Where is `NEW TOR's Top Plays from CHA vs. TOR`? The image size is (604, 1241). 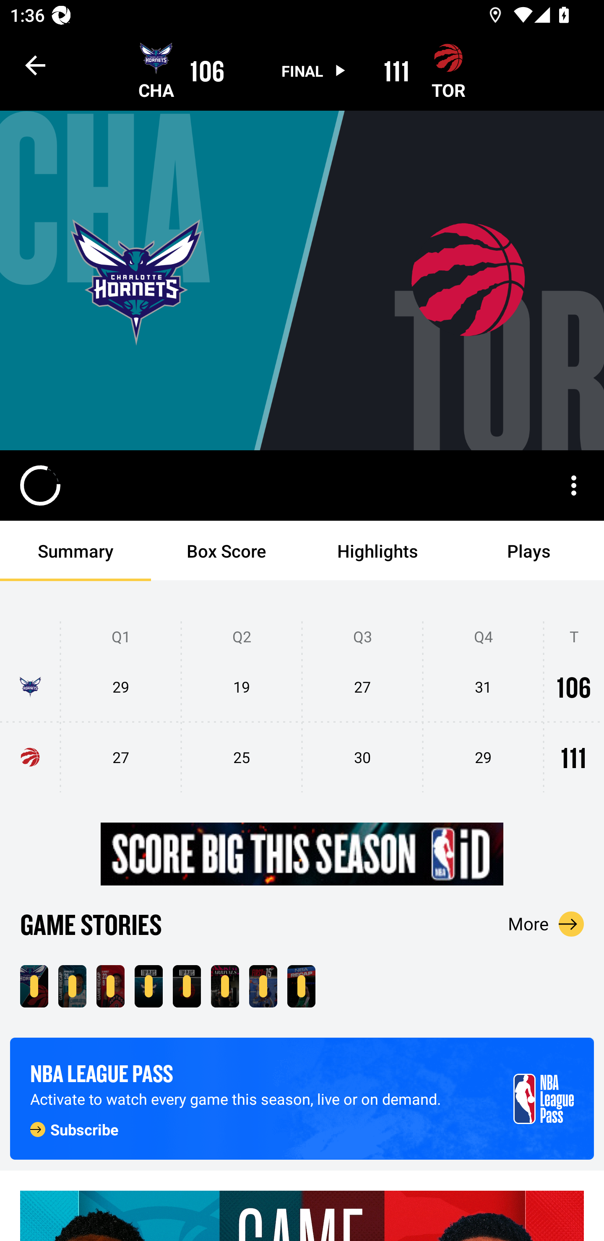
NEW TOR's Top Plays from CHA vs. TOR is located at coordinates (187, 986).